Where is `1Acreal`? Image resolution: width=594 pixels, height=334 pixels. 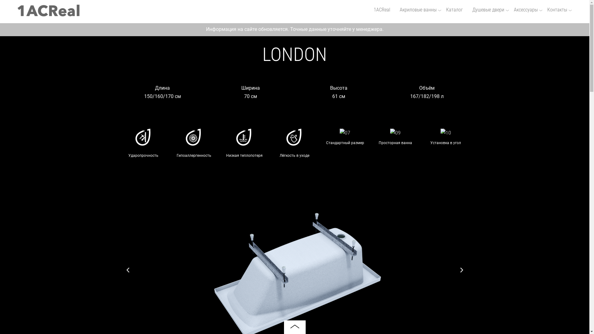 1Acreal is located at coordinates (49, 11).